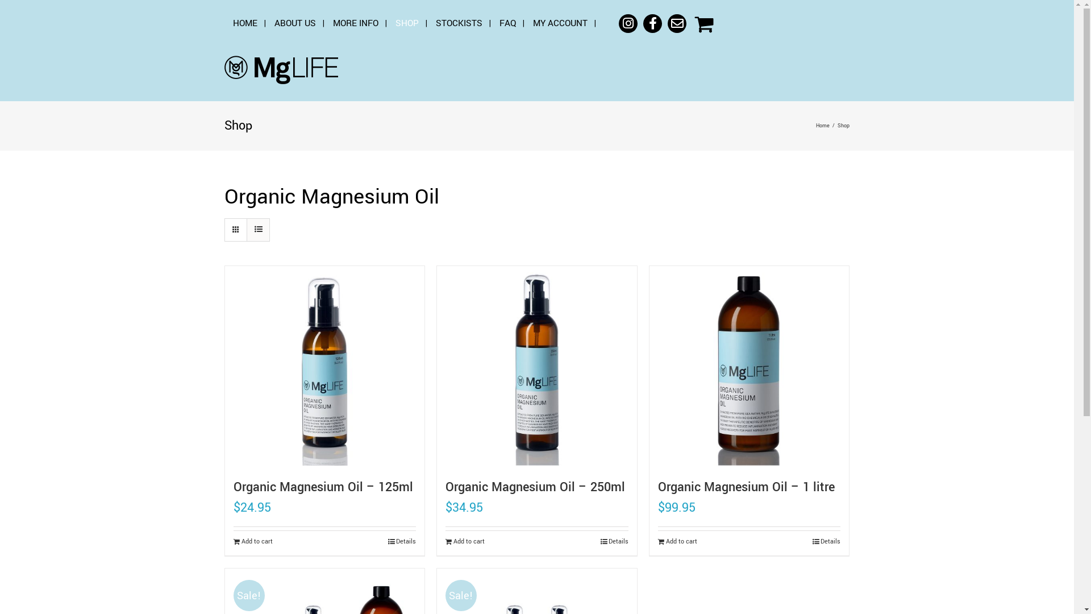 This screenshot has height=614, width=1091. What do you see at coordinates (356, 24) in the screenshot?
I see `MORE INFO` at bounding box center [356, 24].